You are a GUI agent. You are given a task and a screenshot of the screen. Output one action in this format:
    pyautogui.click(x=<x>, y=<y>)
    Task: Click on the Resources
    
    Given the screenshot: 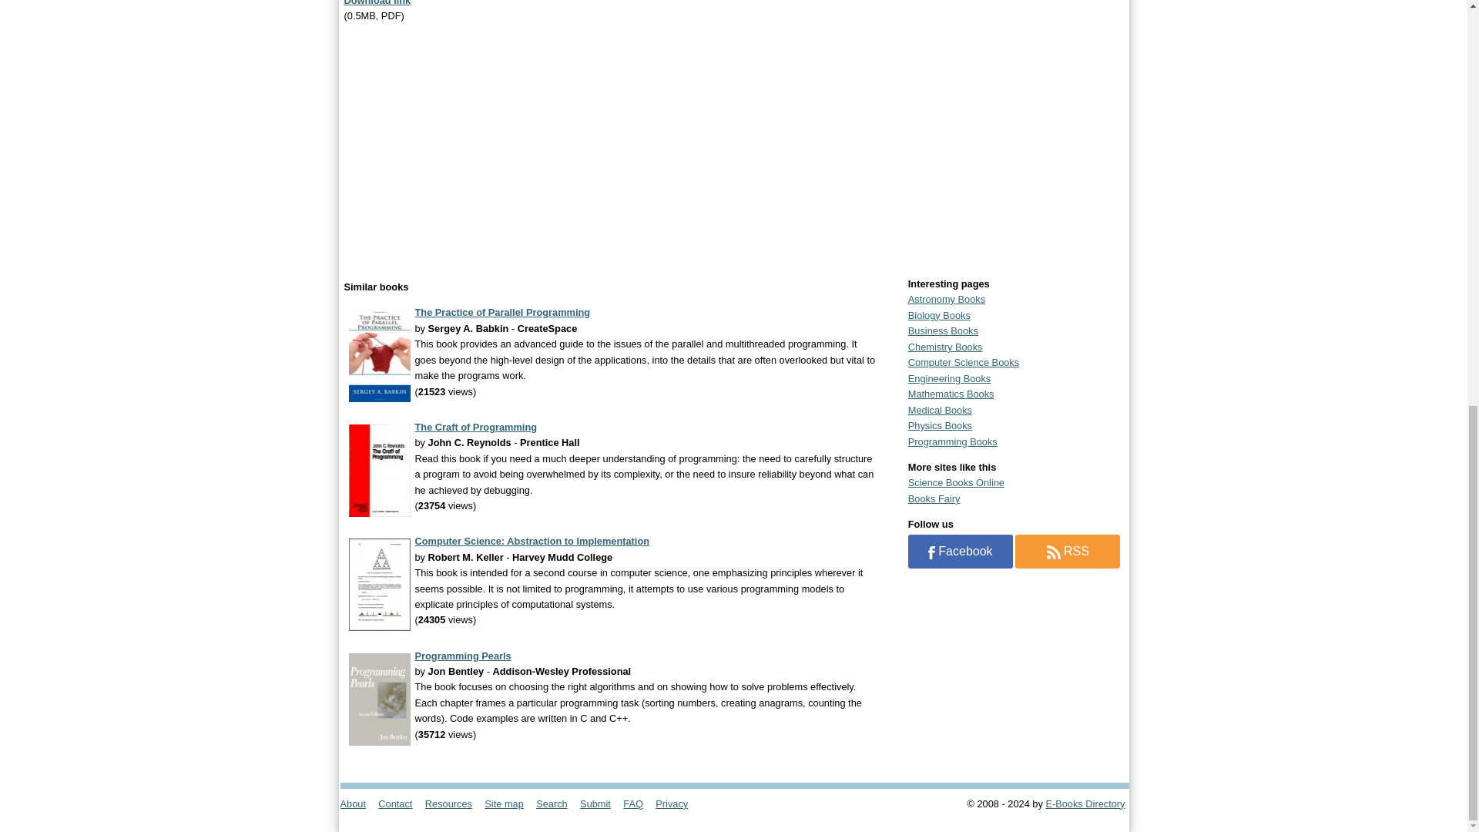 What is the action you would take?
    pyautogui.click(x=453, y=803)
    